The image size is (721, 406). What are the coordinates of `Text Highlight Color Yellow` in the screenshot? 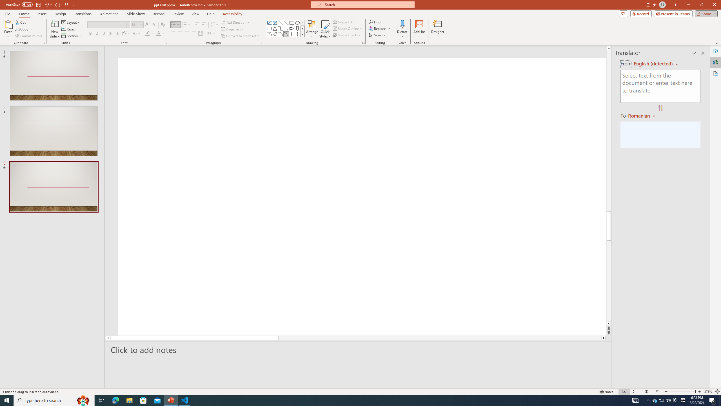 It's located at (148, 34).